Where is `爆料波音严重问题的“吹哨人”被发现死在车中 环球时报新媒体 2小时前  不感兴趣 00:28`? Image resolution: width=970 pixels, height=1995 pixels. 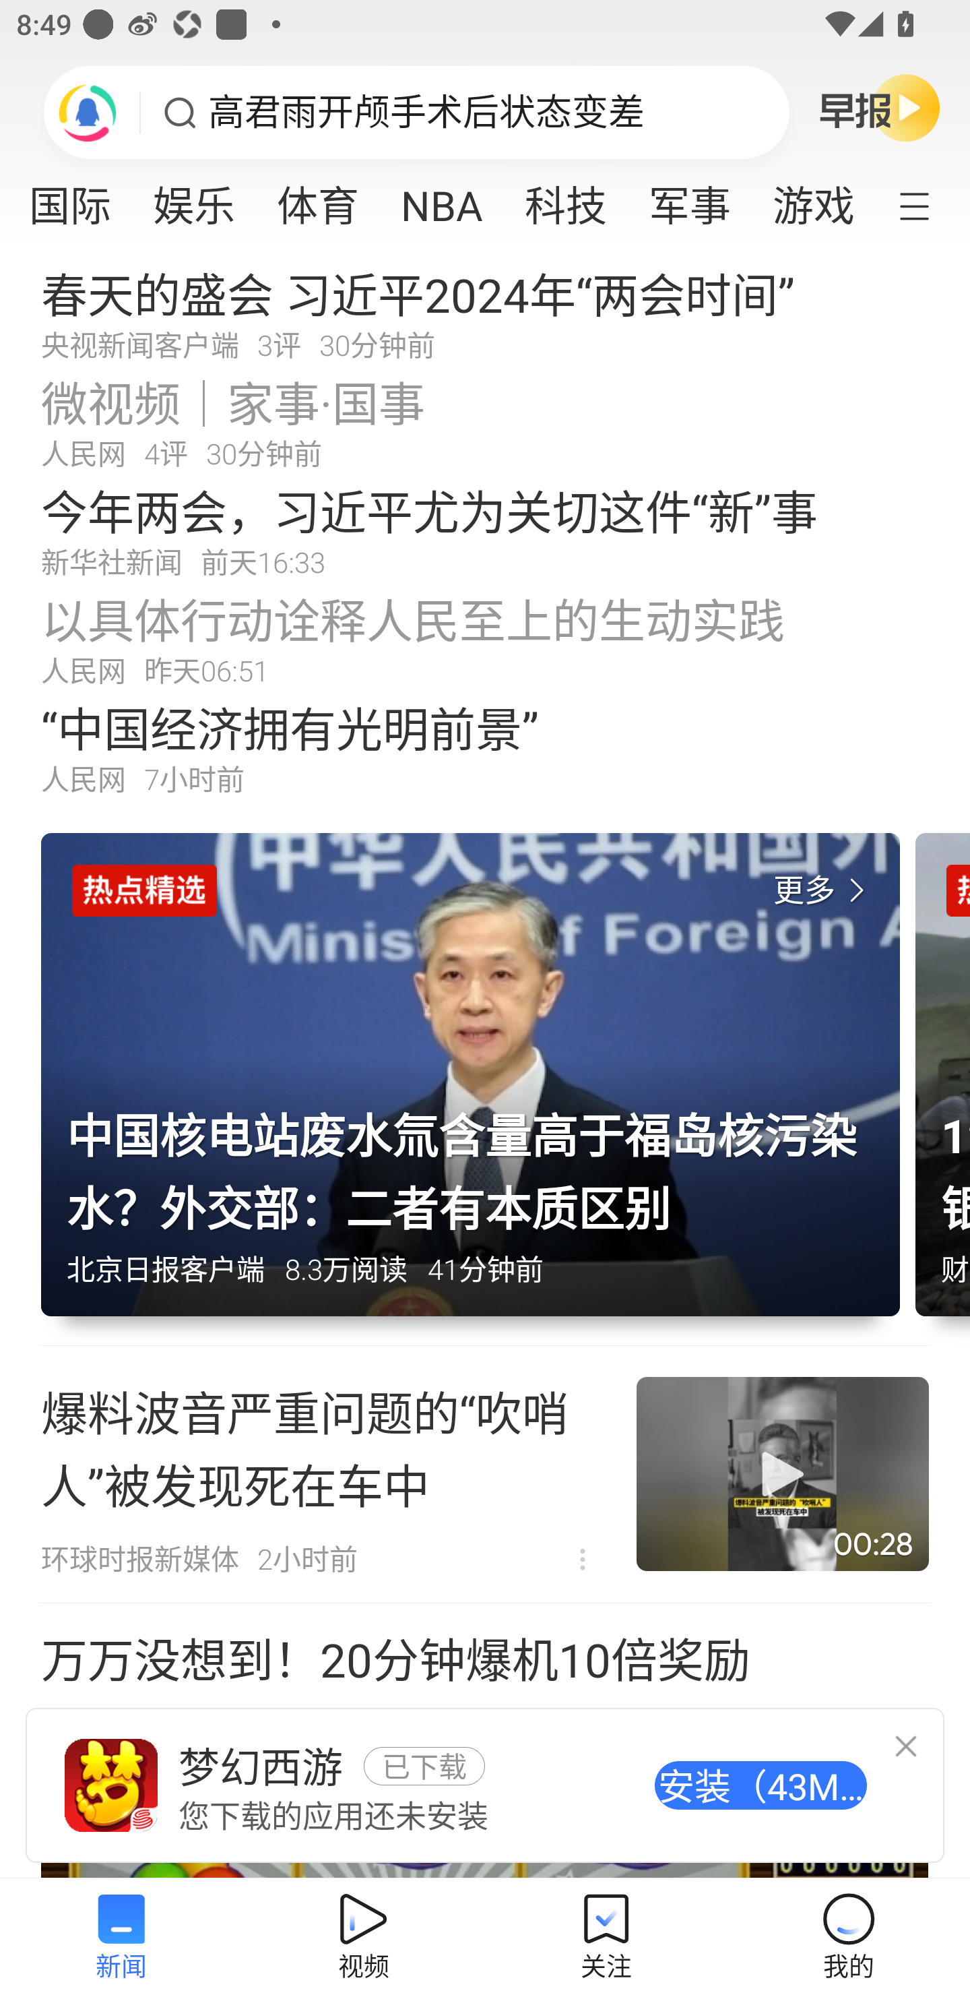 爆料波音严重问题的“吹哨人”被发现死在车中 环球时报新媒体 2小时前  不感兴趣 00:28 is located at coordinates (485, 1474).